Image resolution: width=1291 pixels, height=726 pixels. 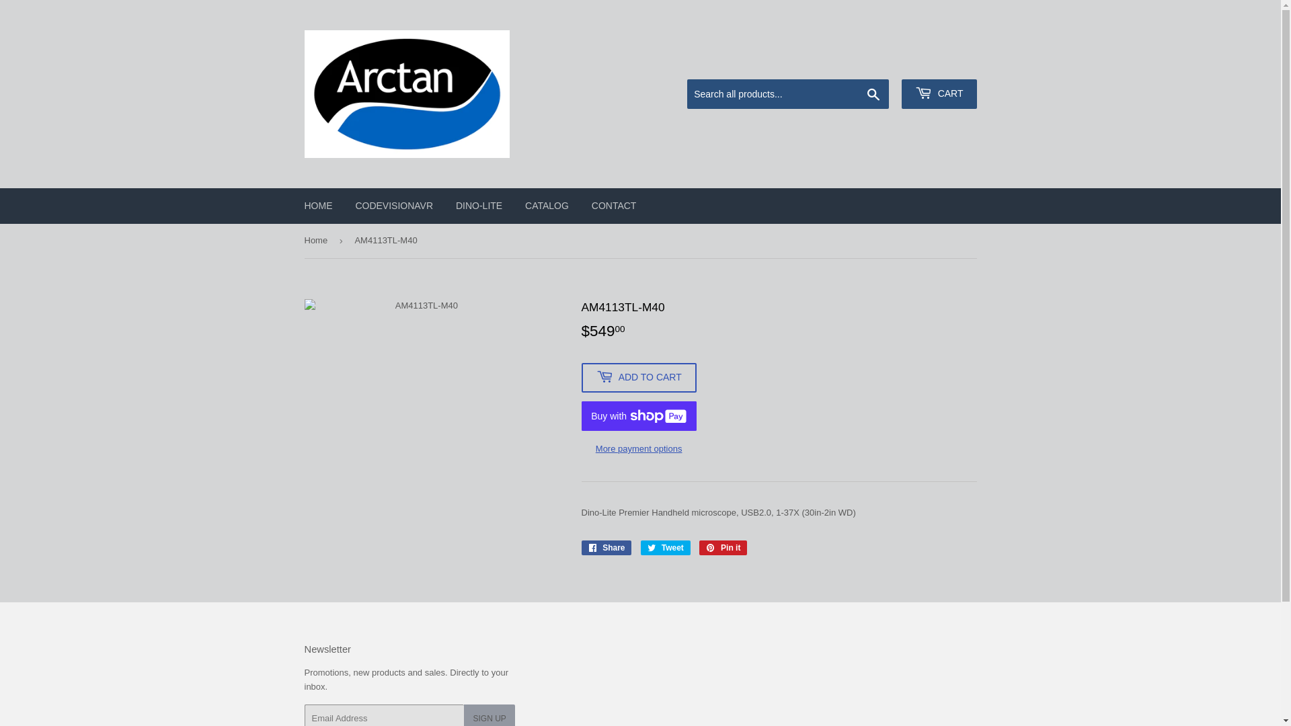 I want to click on DINO-LITE, so click(x=479, y=206).